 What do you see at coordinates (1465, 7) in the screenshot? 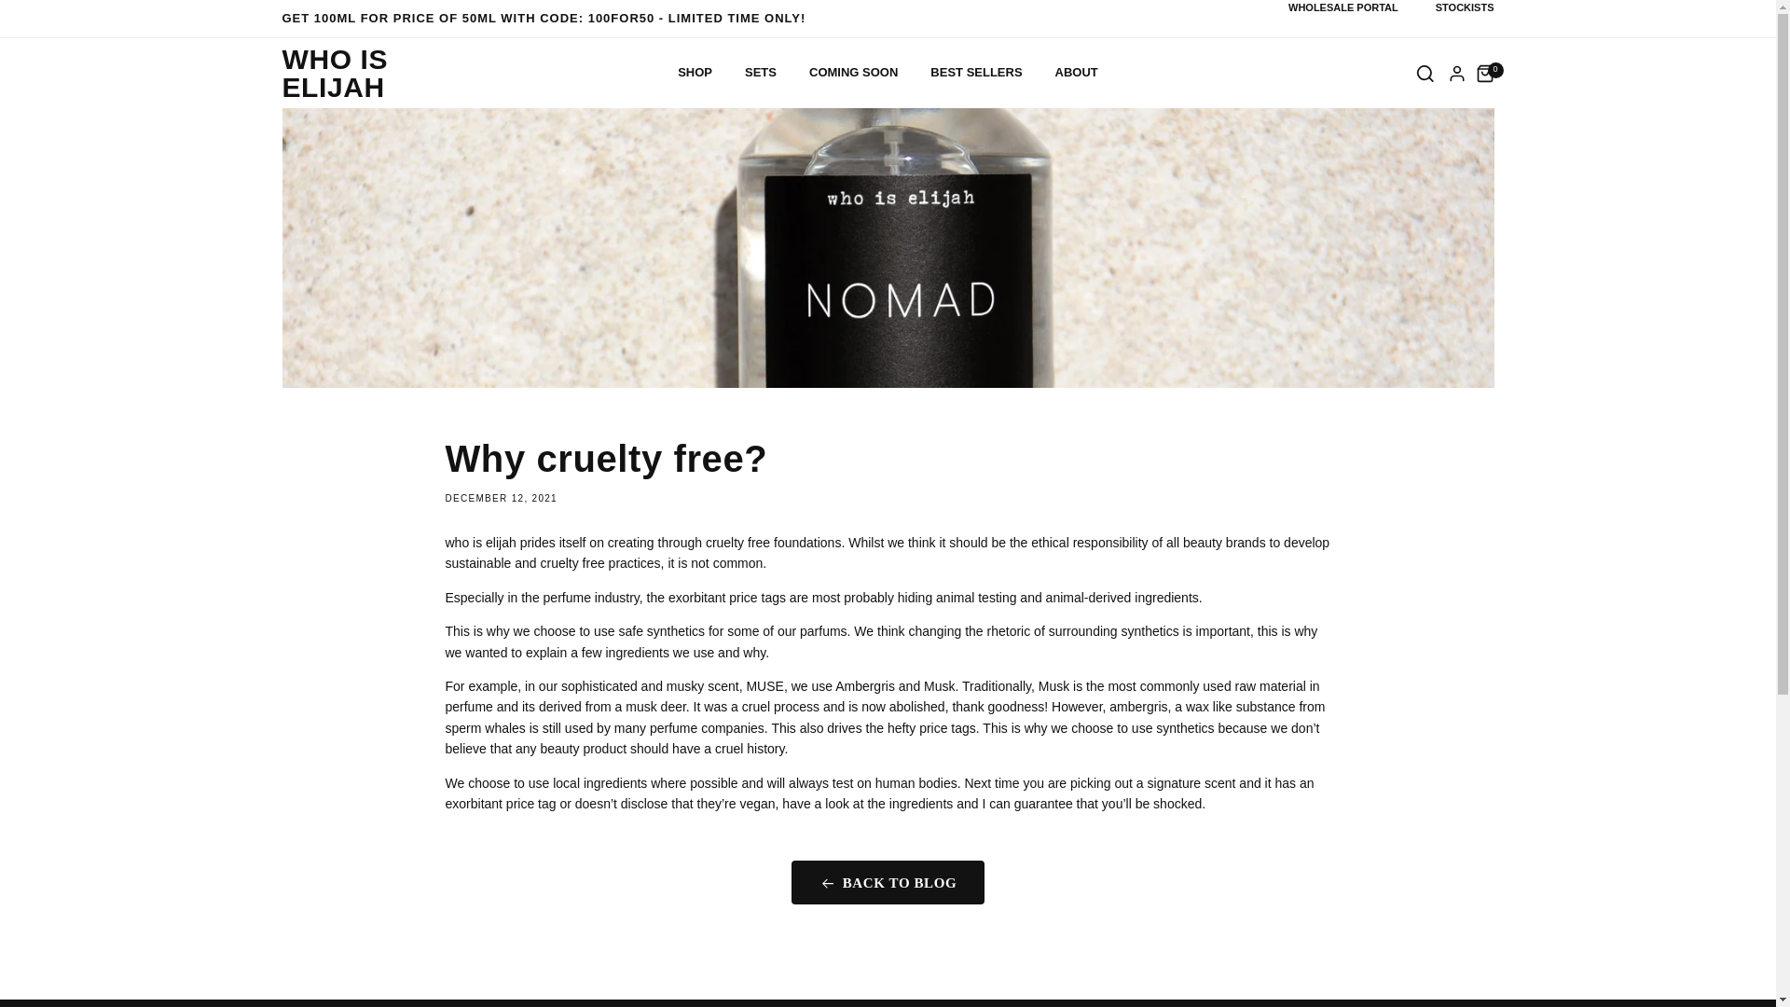
I see `STOCKISTS` at bounding box center [1465, 7].